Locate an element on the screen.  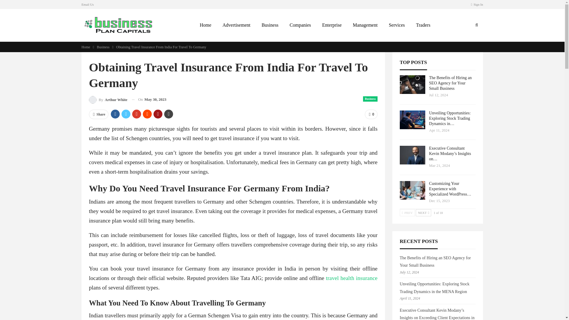
Browse Author Articles is located at coordinates (108, 100).